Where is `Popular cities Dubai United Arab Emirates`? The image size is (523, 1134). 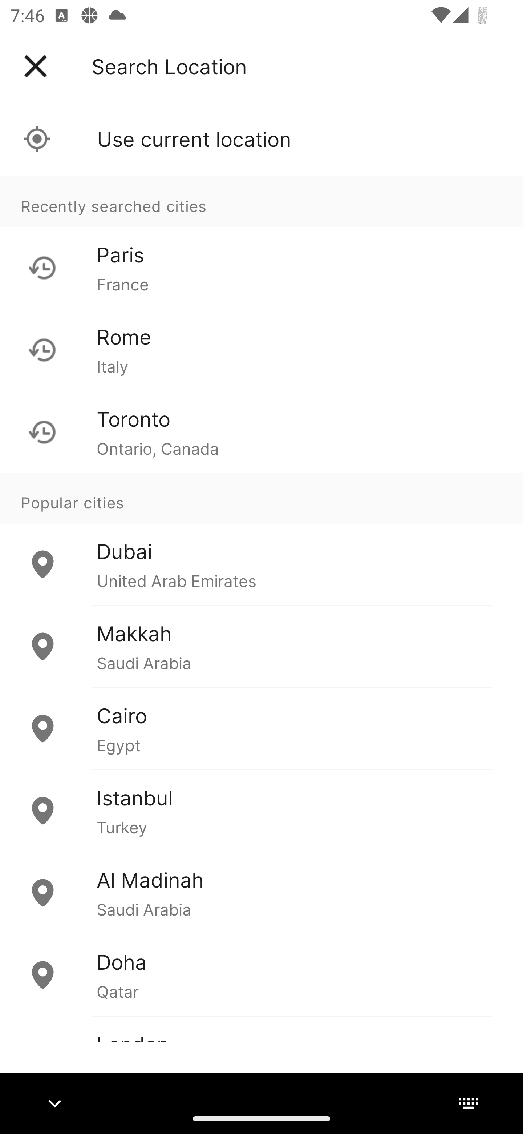 Popular cities Dubai United Arab Emirates is located at coordinates (261, 539).